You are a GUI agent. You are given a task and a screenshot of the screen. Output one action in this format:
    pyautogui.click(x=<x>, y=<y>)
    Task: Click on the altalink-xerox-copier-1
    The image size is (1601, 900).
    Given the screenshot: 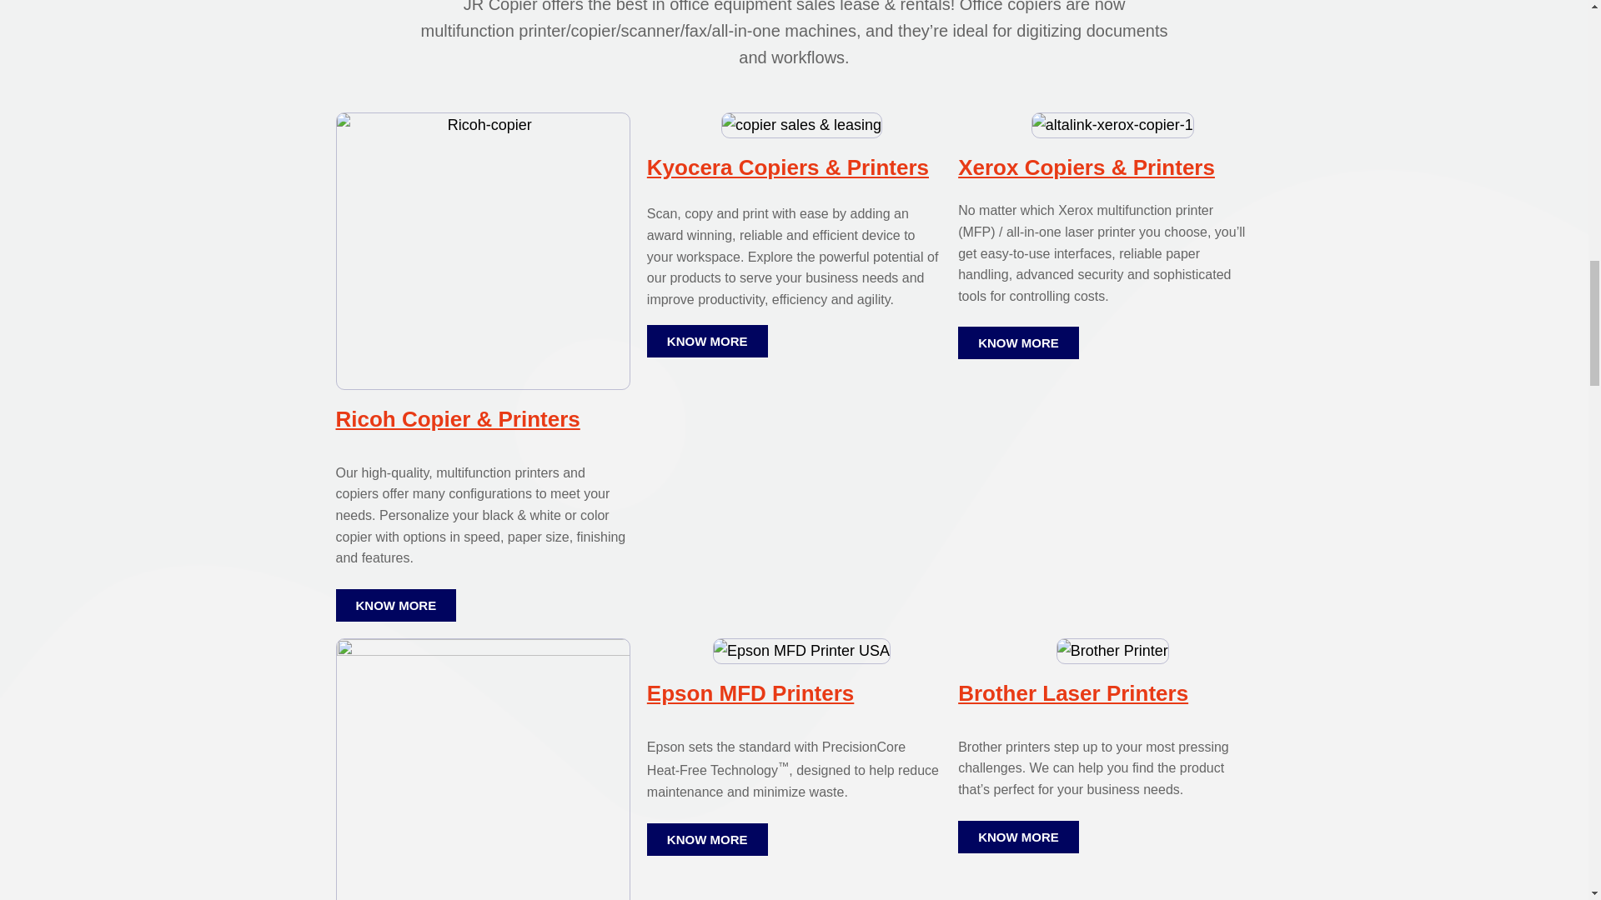 What is the action you would take?
    pyautogui.click(x=1112, y=125)
    